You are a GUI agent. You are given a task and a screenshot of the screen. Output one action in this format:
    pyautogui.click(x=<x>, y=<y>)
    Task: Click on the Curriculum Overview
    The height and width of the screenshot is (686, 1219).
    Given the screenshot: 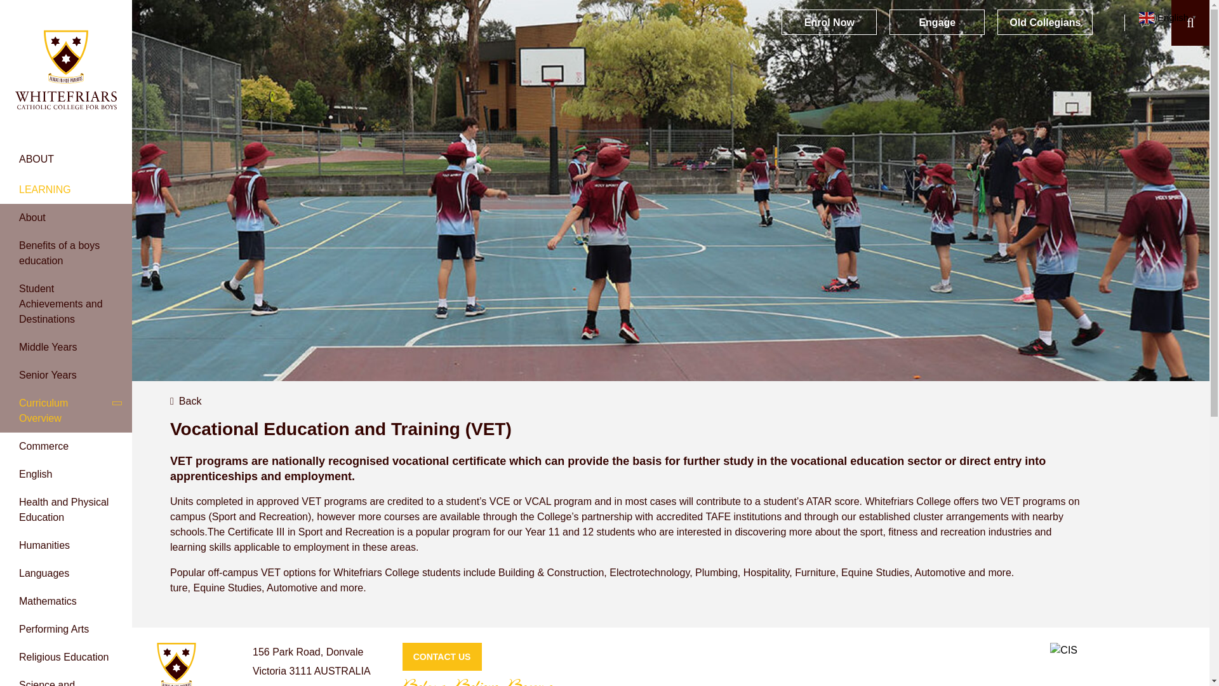 What is the action you would take?
    pyautogui.click(x=66, y=411)
    